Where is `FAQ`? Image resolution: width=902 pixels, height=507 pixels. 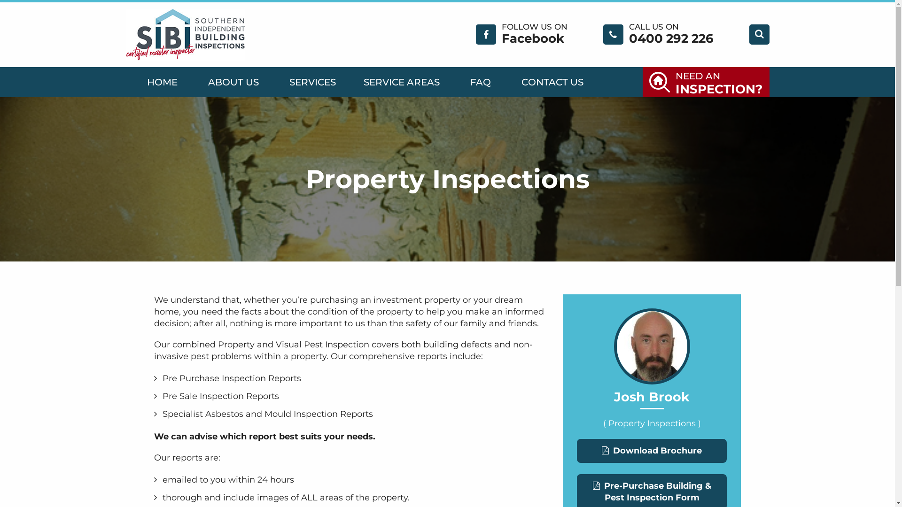
FAQ is located at coordinates (480, 82).